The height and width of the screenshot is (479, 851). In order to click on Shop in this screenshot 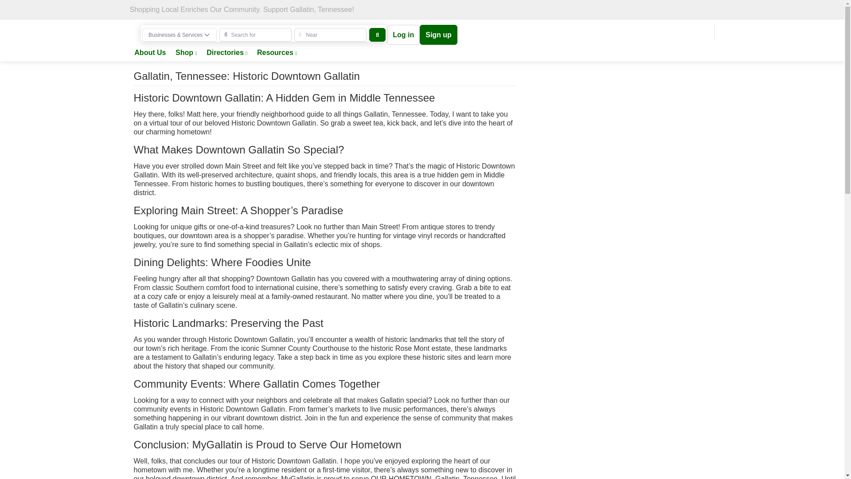, I will do `click(186, 53)`.